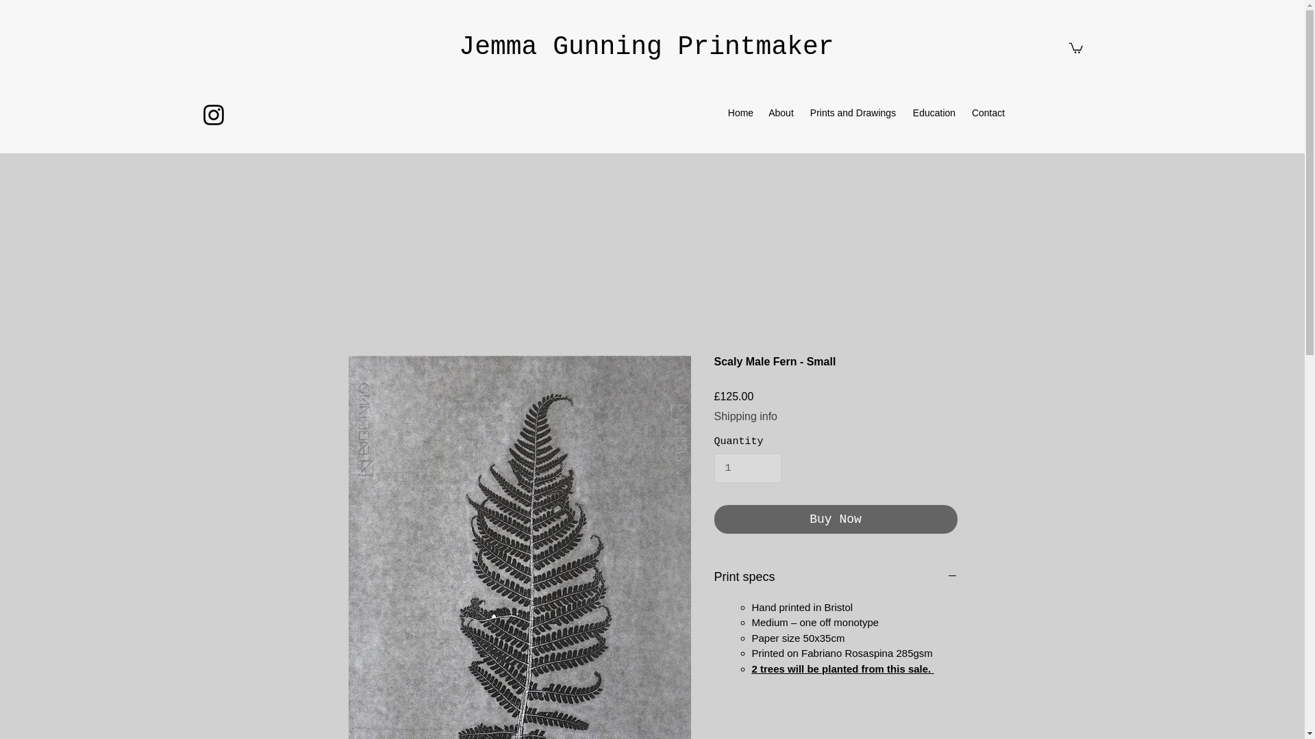  I want to click on About, so click(781, 113).